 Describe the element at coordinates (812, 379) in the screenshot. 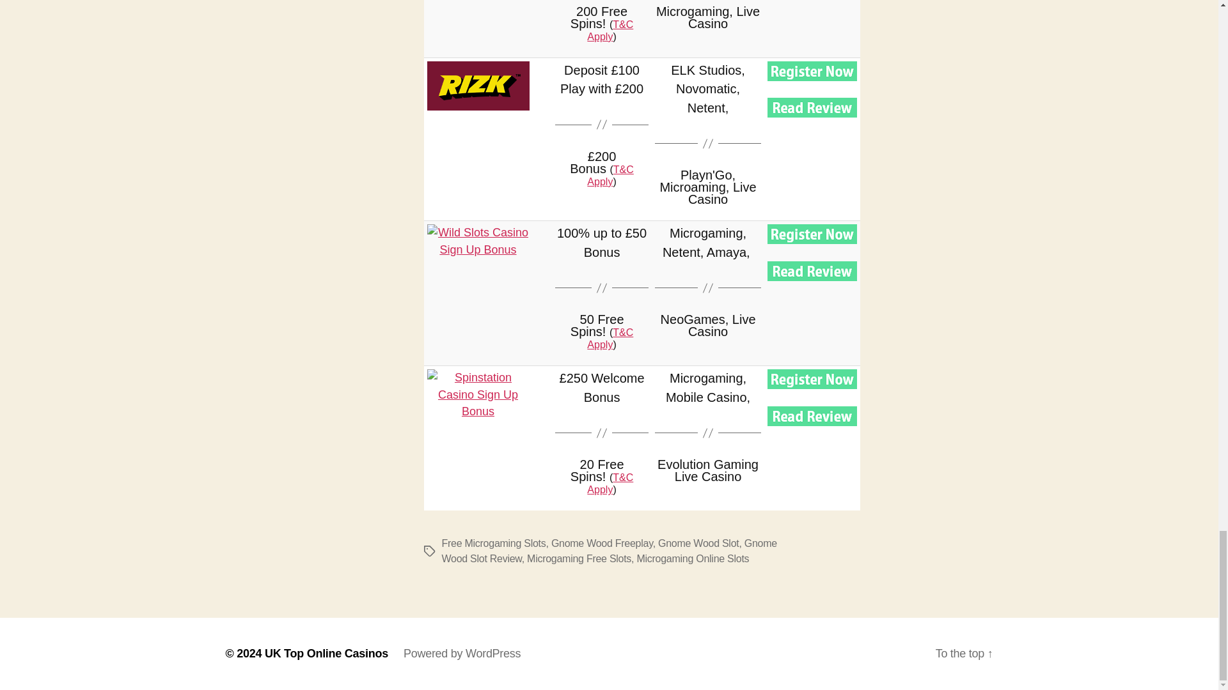

I see `Go to Spinstation` at that location.